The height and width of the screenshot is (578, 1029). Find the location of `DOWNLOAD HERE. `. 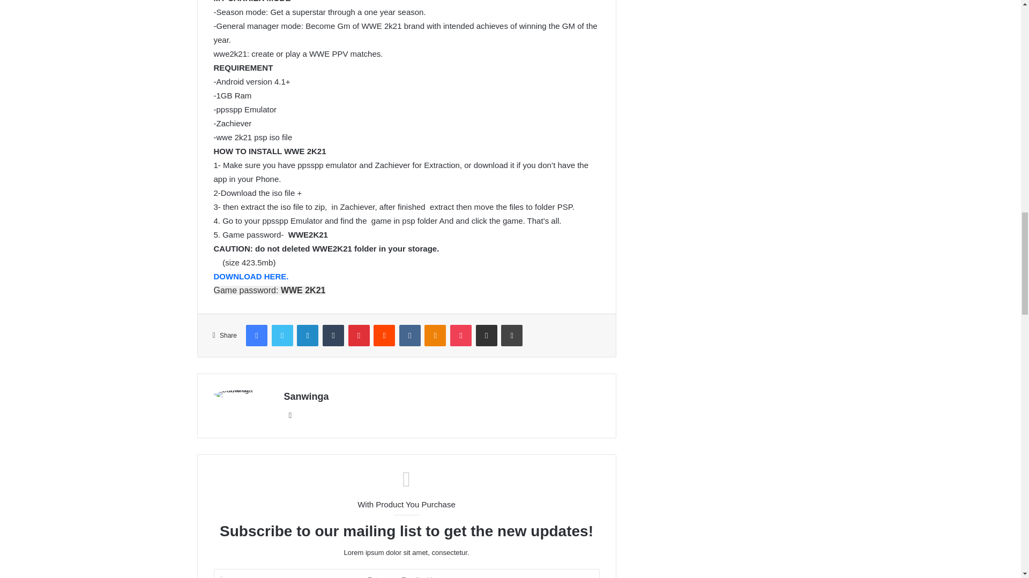

DOWNLOAD HERE.  is located at coordinates (251, 276).